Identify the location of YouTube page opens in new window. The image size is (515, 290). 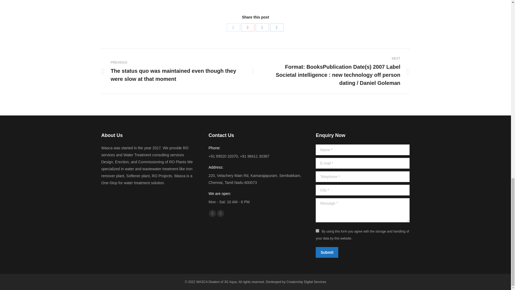
(220, 213).